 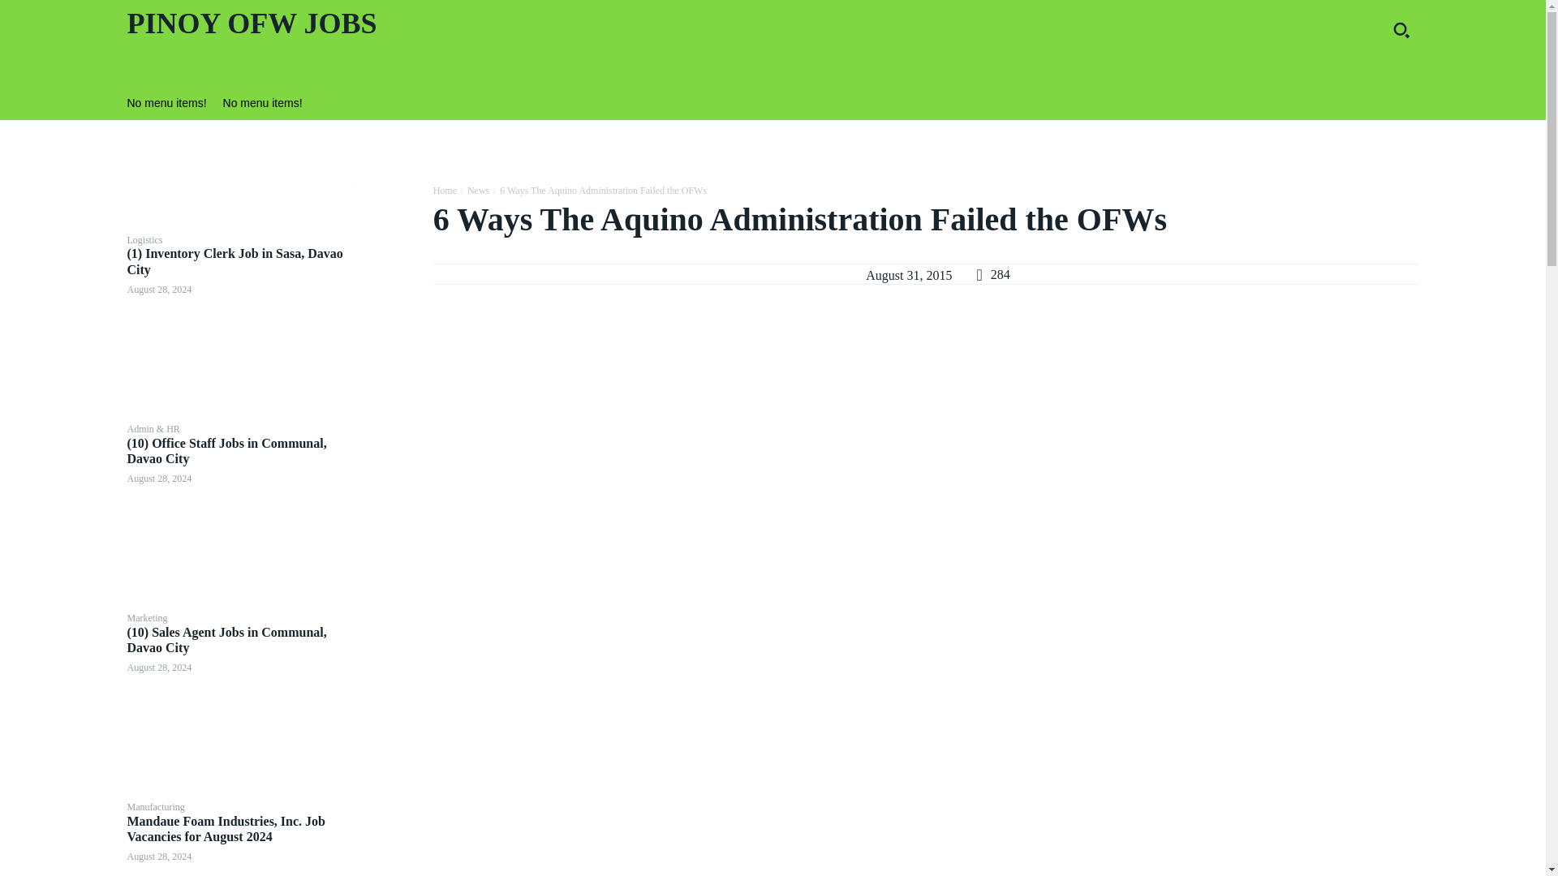 I want to click on PINOY OFW JOBS, so click(x=439, y=24).